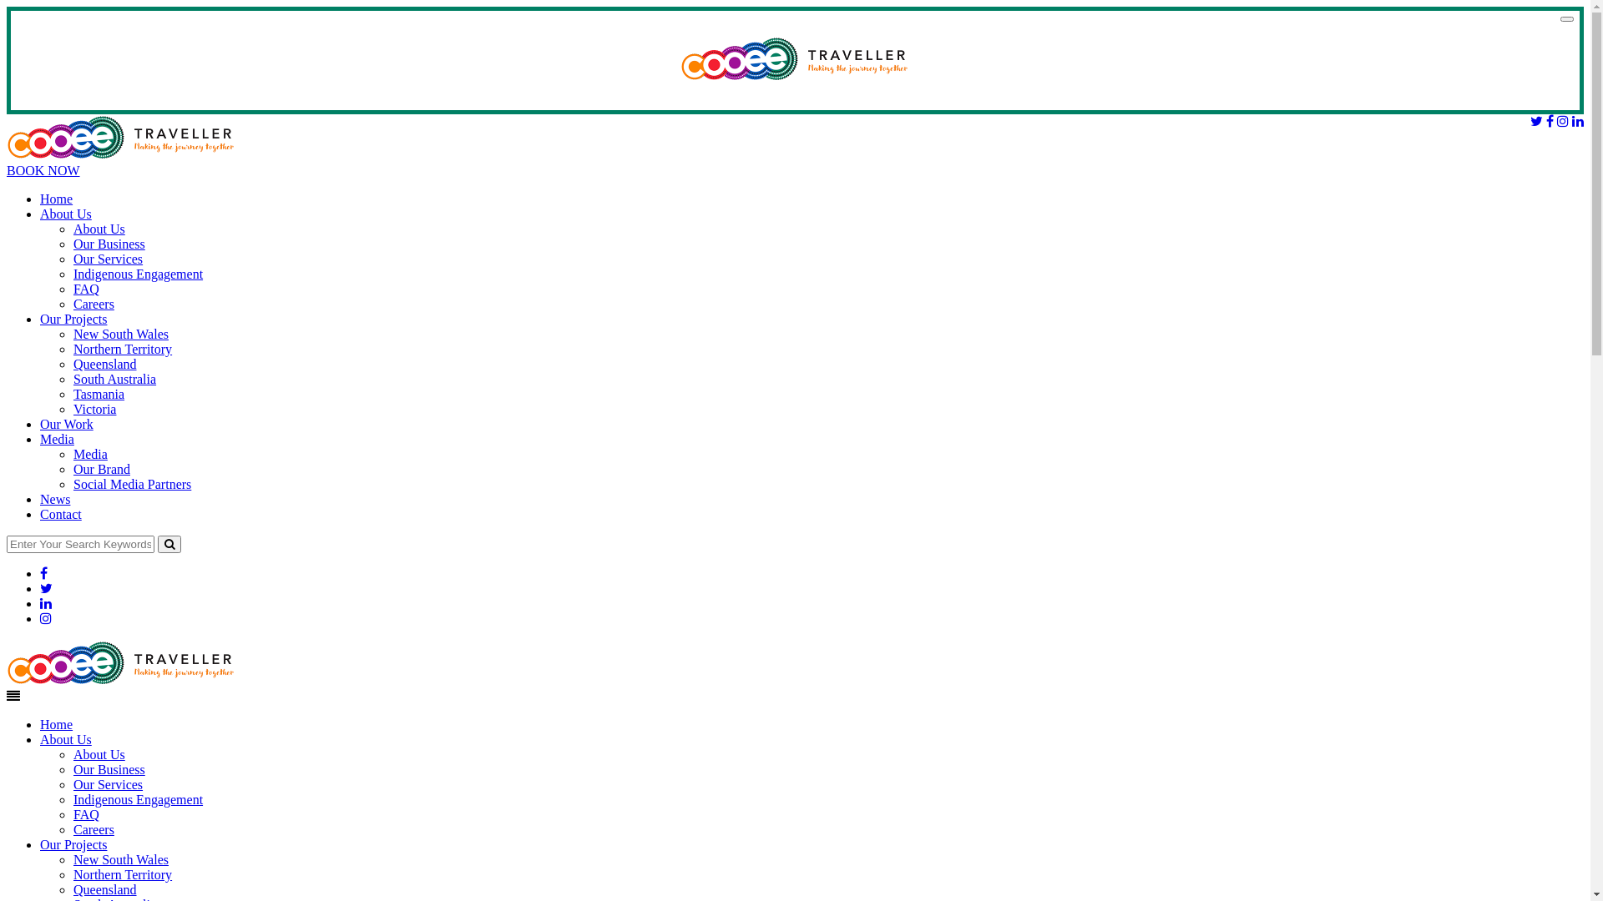  I want to click on Tasmania, so click(99, 394).